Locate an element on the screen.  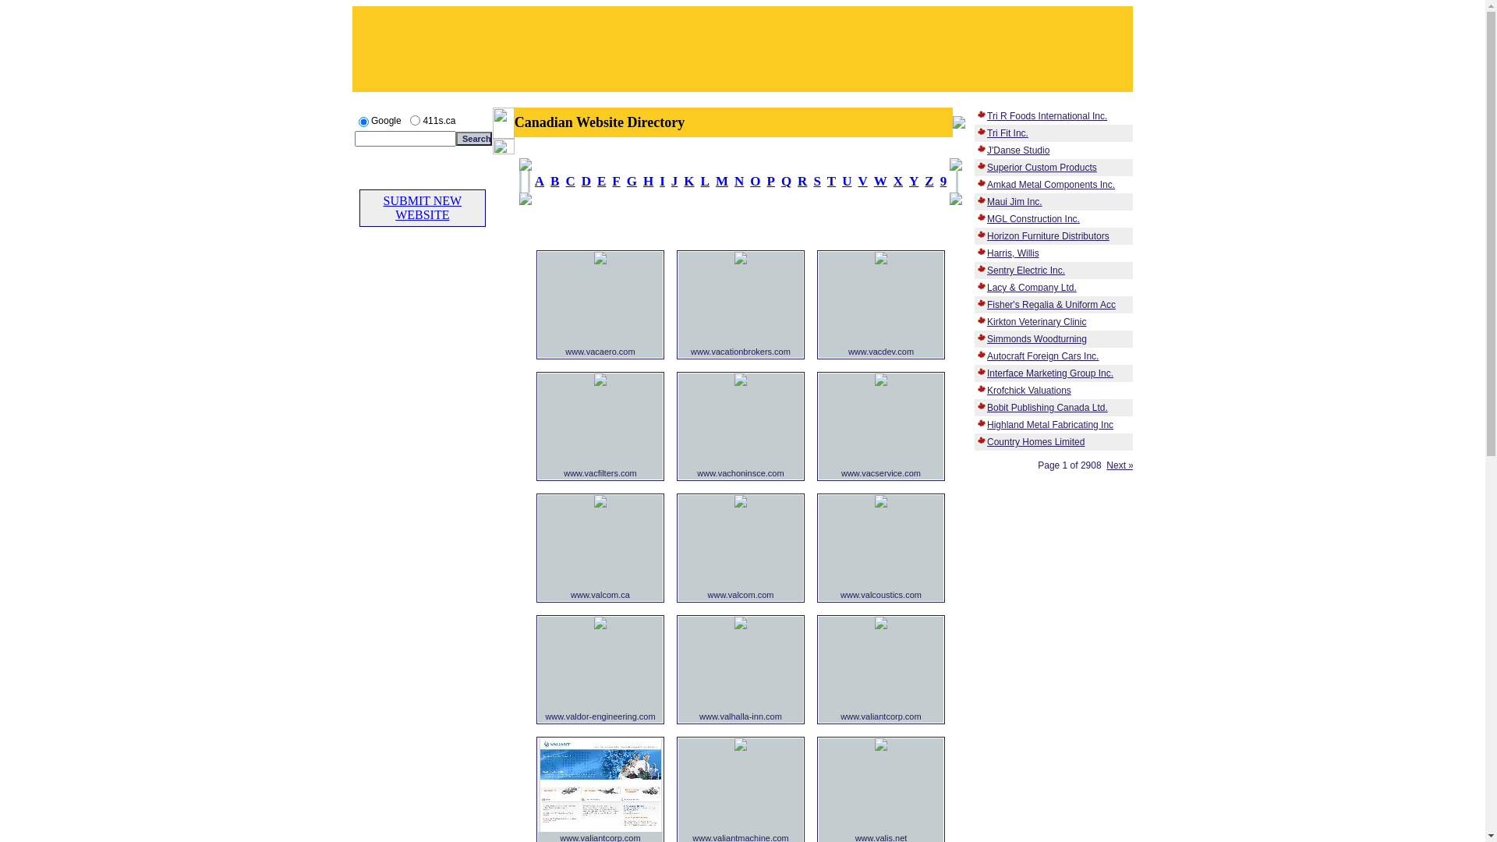
J is located at coordinates (675, 181).